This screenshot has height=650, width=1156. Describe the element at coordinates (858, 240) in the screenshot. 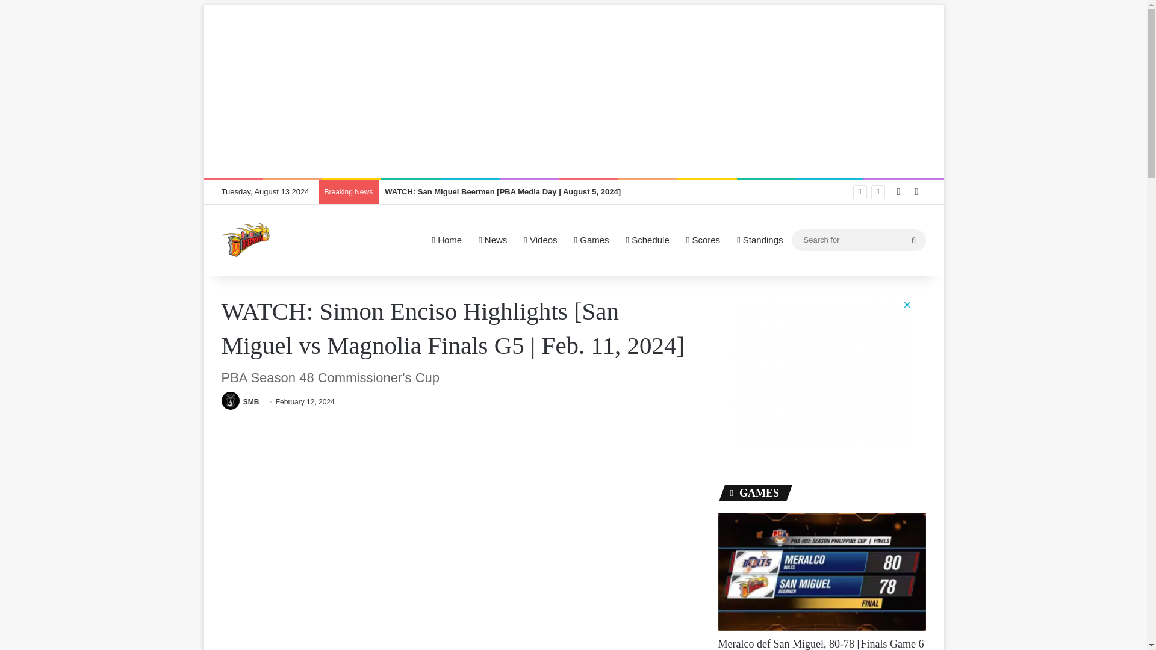

I see `Search for` at that location.